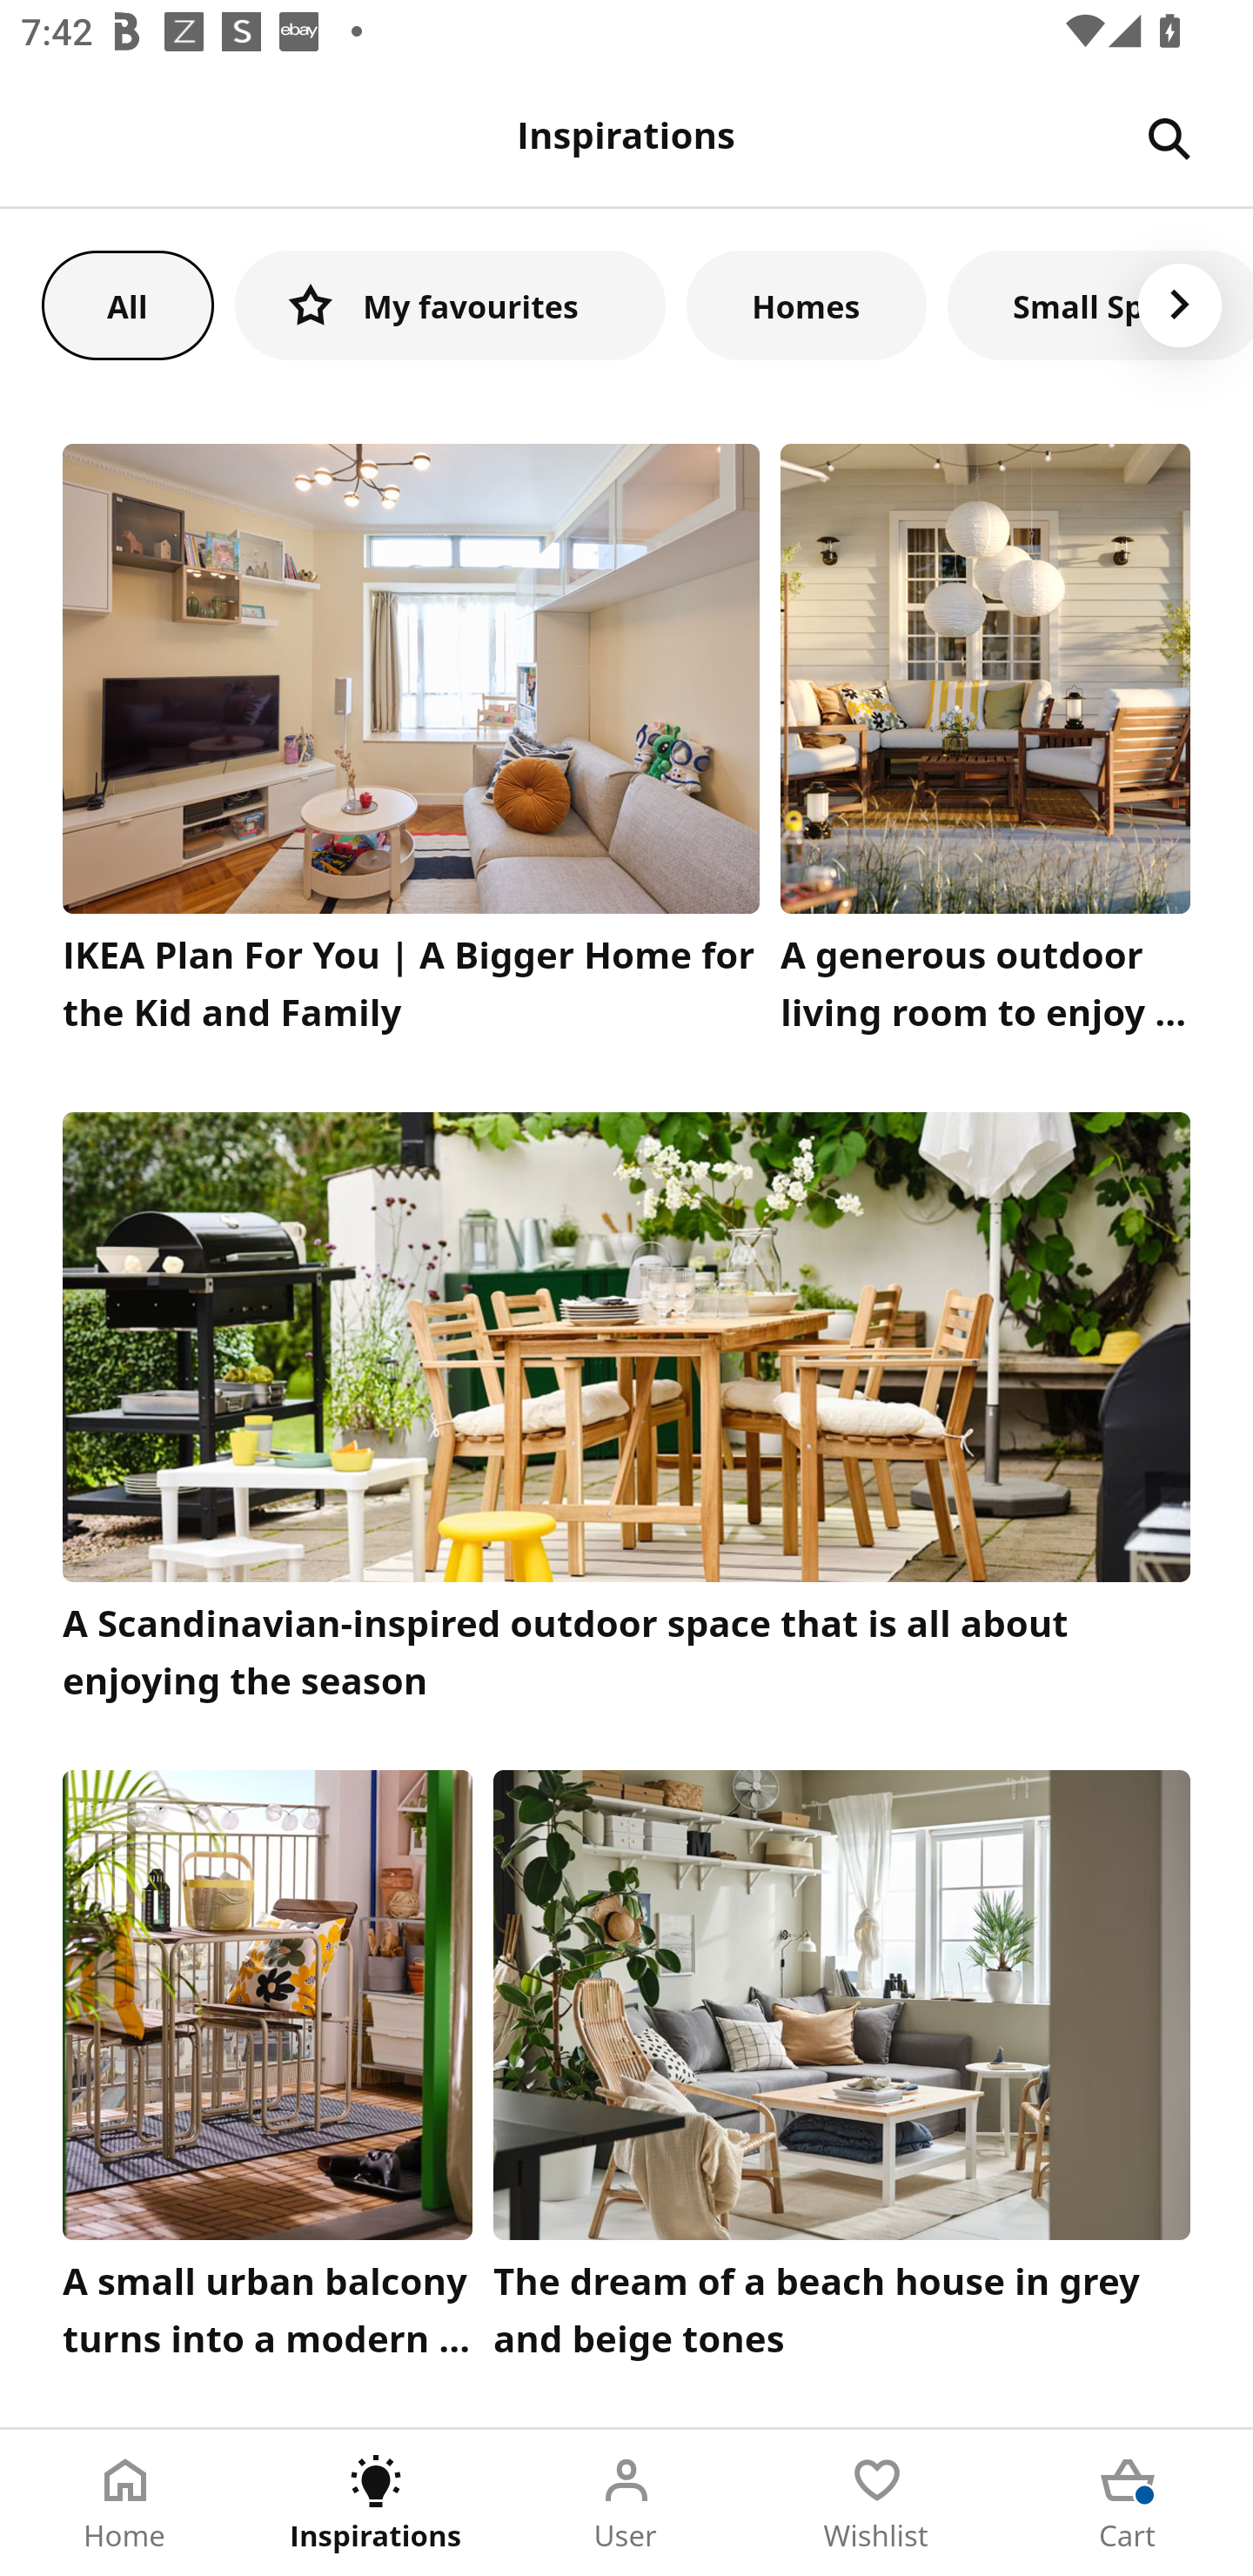  What do you see at coordinates (1128, 2503) in the screenshot?
I see `Cart
Tab 5 of 5` at bounding box center [1128, 2503].